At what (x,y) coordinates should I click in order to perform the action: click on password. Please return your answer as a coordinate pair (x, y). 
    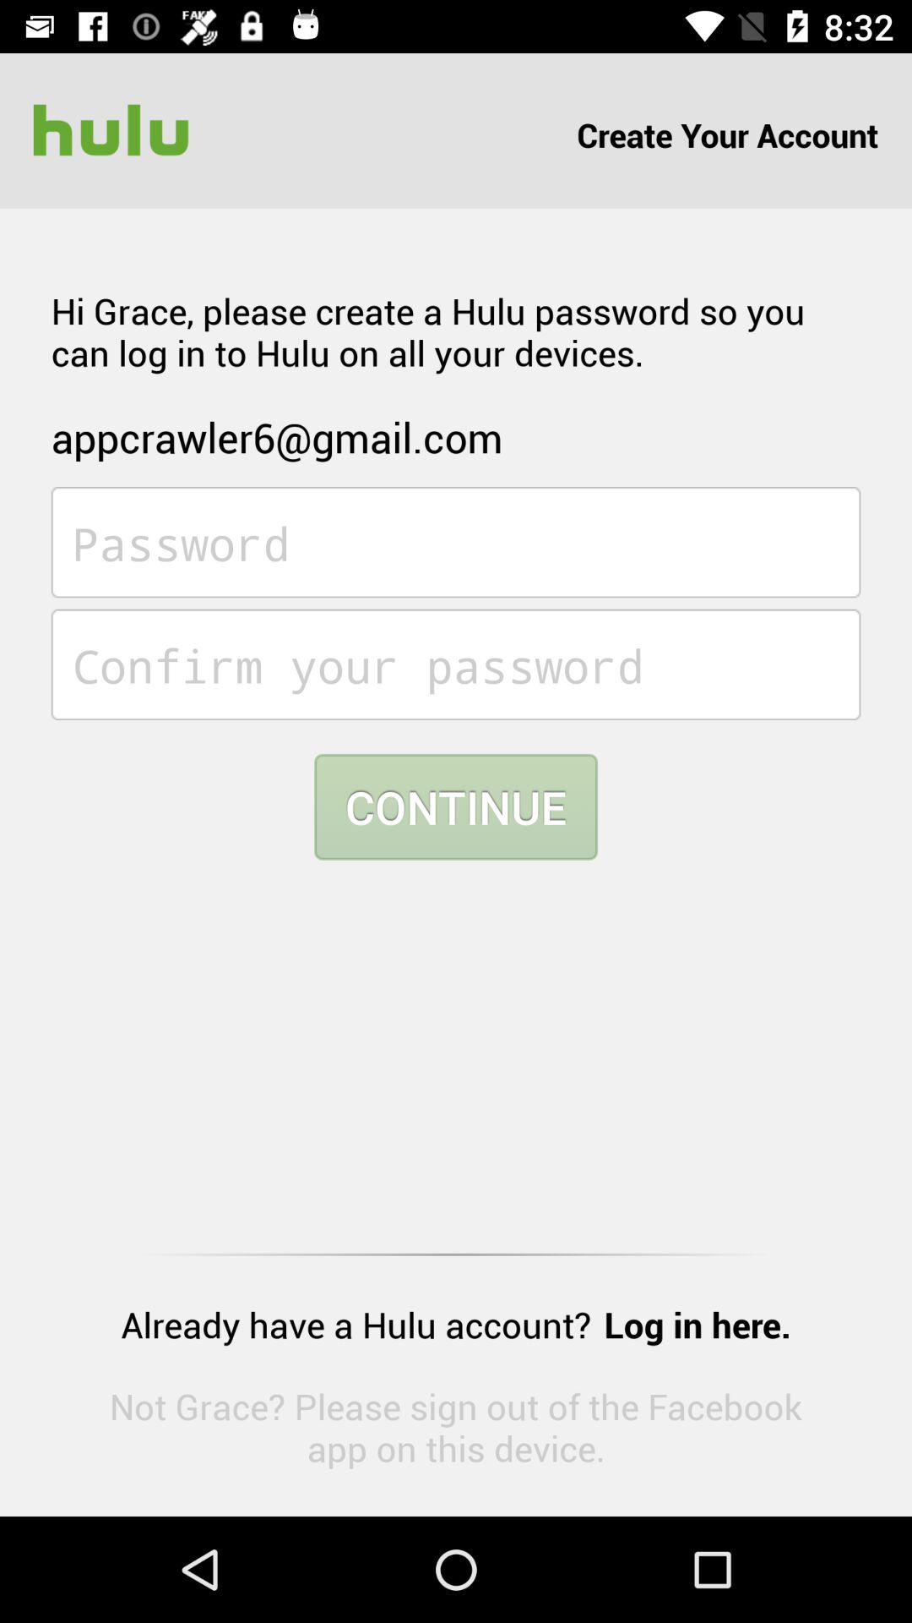
    Looking at the image, I should click on (456, 543).